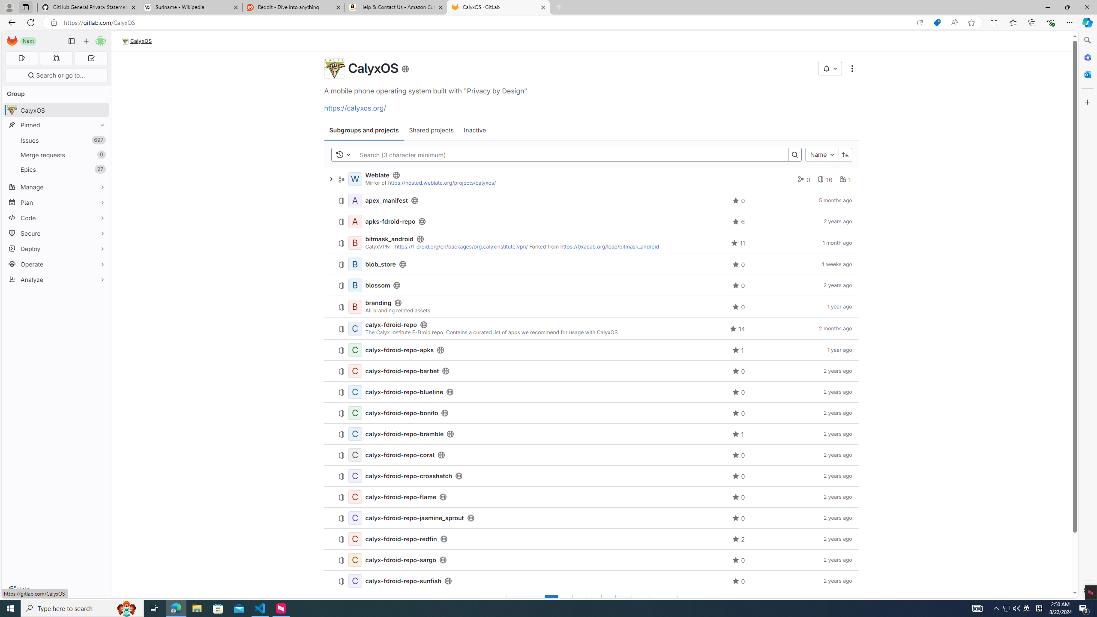  Describe the element at coordinates (86, 41) in the screenshot. I see `Create new...` at that location.